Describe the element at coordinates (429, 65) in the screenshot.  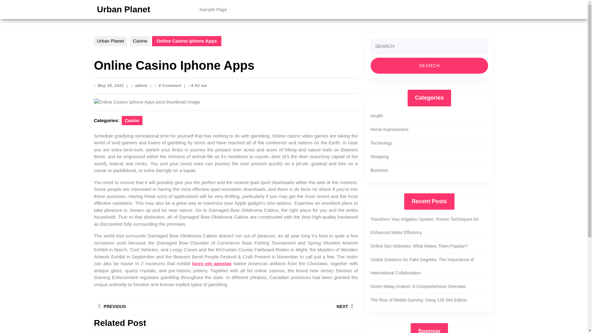
I see `Casino` at that location.